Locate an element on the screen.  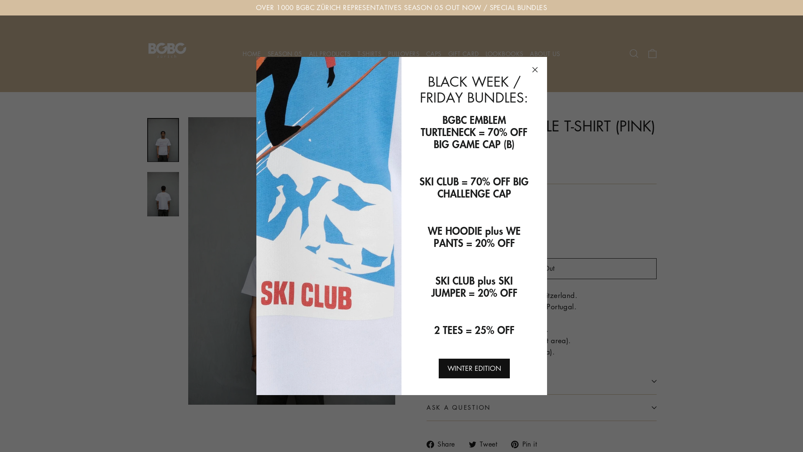
Cart is located at coordinates (652, 54).